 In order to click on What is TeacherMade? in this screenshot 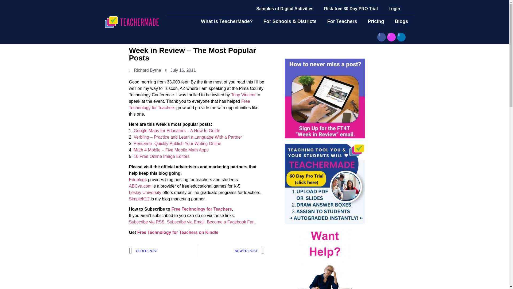, I will do `click(227, 21)`.